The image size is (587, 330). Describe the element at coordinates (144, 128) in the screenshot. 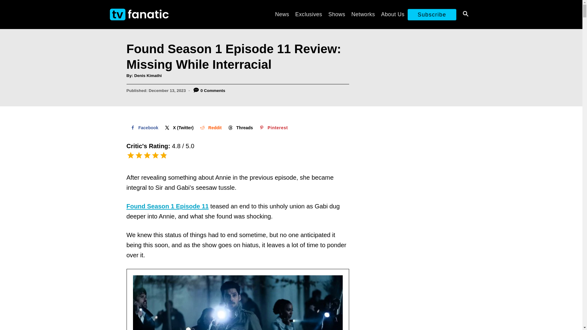

I see `Share on Facebook` at that location.